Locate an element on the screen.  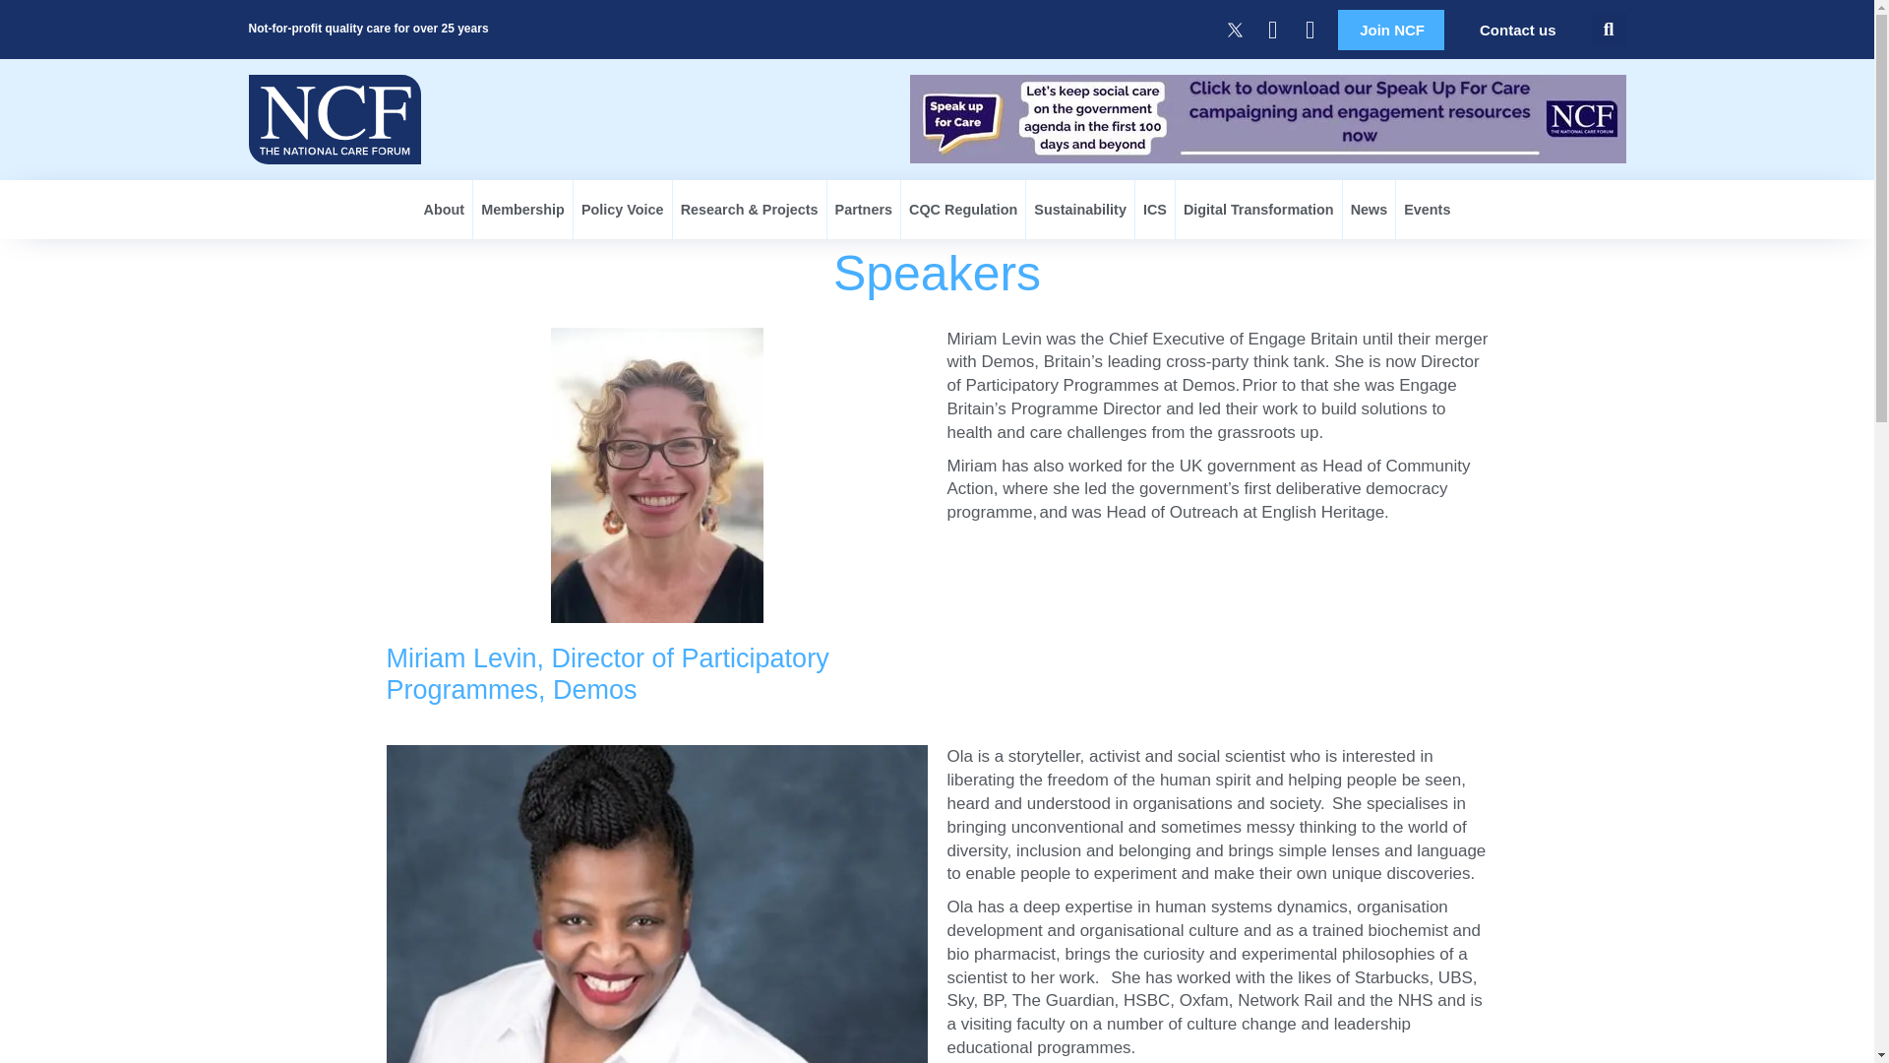
Contact us is located at coordinates (1517, 30).